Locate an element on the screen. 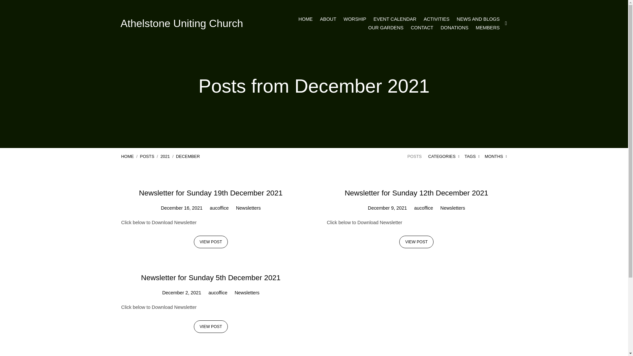 Image resolution: width=633 pixels, height=356 pixels. CATEGORIES is located at coordinates (444, 156).